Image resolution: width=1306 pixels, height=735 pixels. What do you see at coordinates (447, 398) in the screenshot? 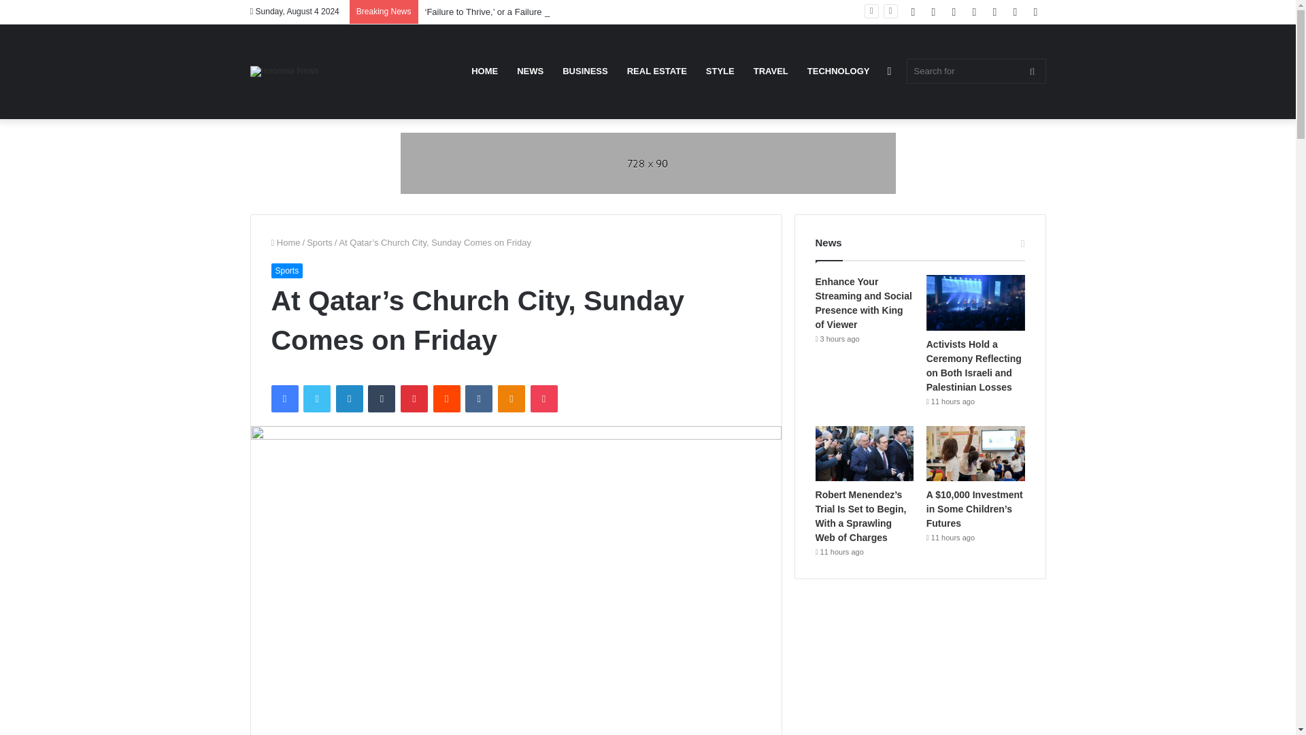
I see `Reddit` at bounding box center [447, 398].